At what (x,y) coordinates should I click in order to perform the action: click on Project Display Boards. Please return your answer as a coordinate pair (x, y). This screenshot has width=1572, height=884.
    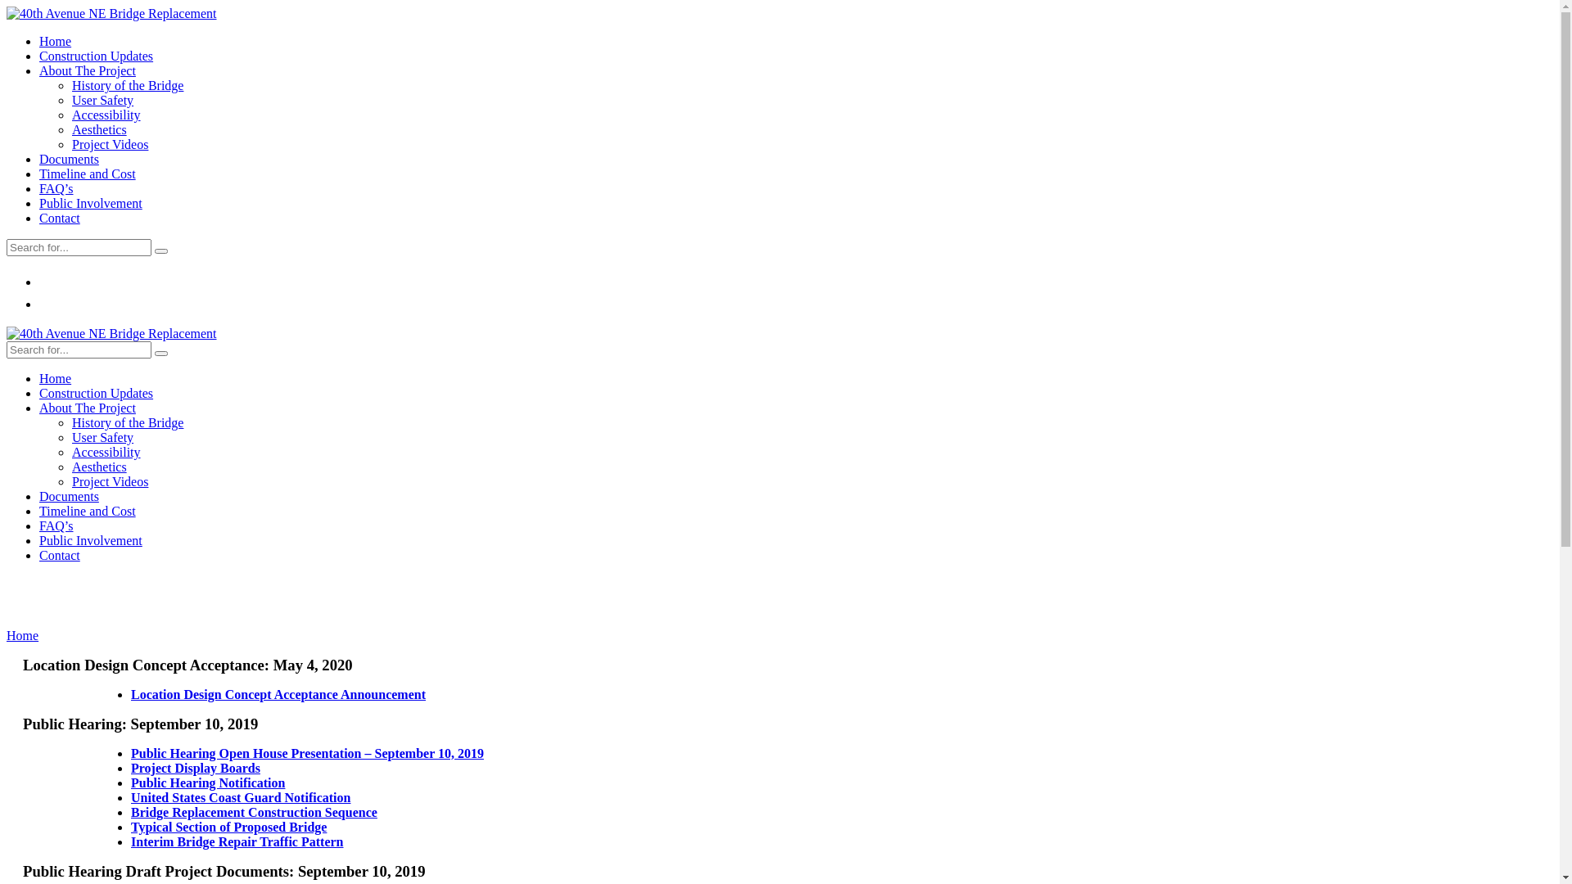
    Looking at the image, I should click on (196, 768).